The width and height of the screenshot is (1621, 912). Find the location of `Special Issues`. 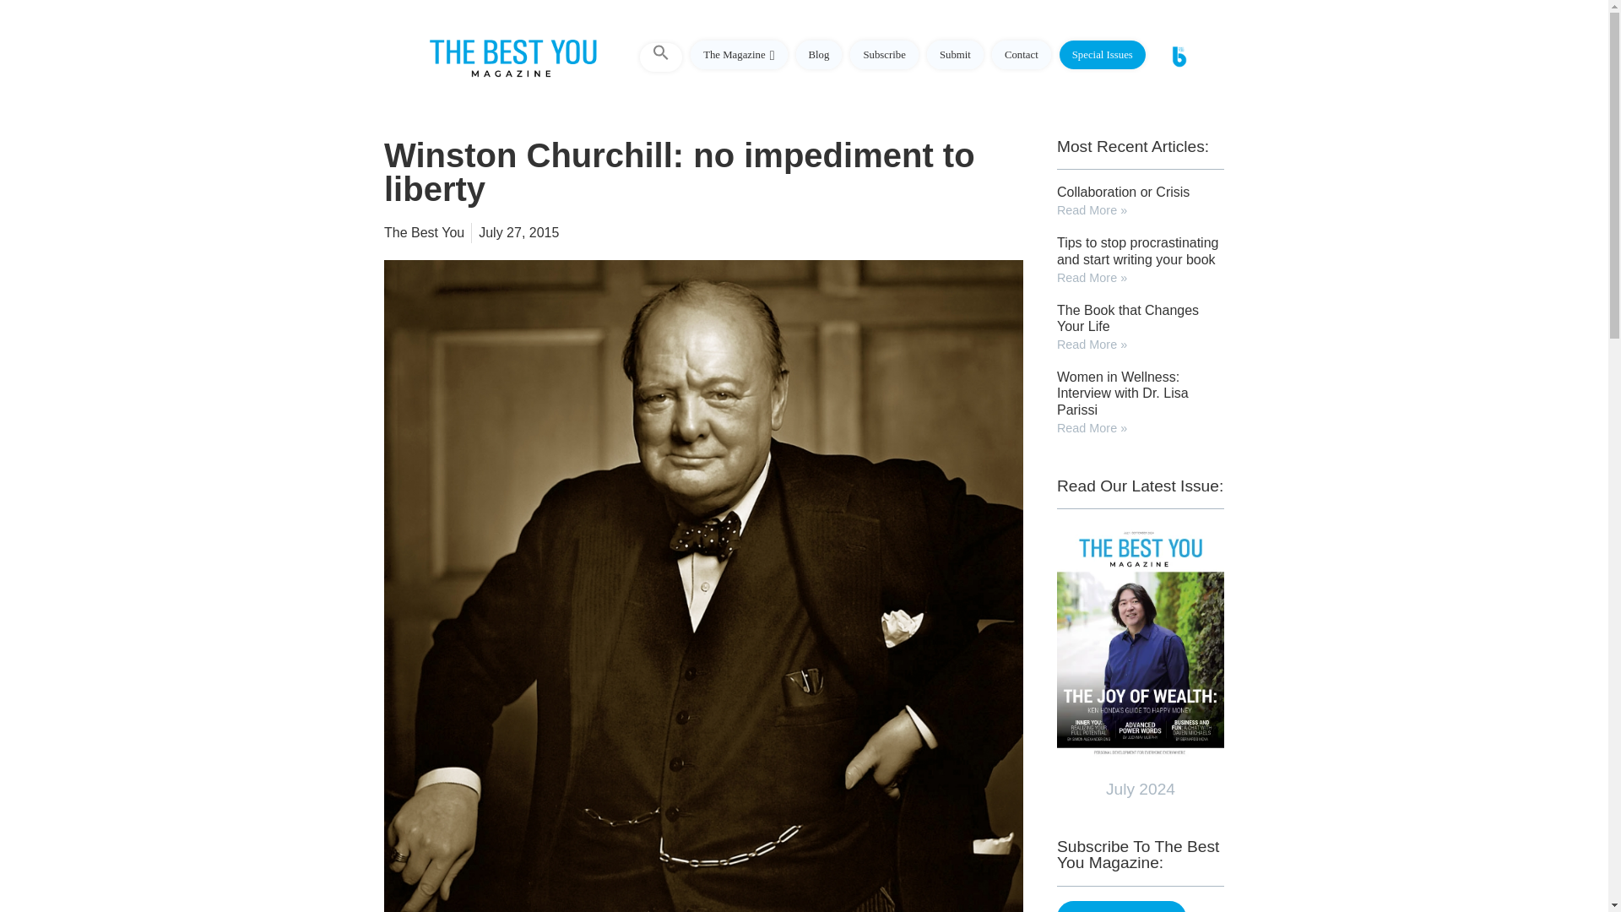

Special Issues is located at coordinates (1103, 54).